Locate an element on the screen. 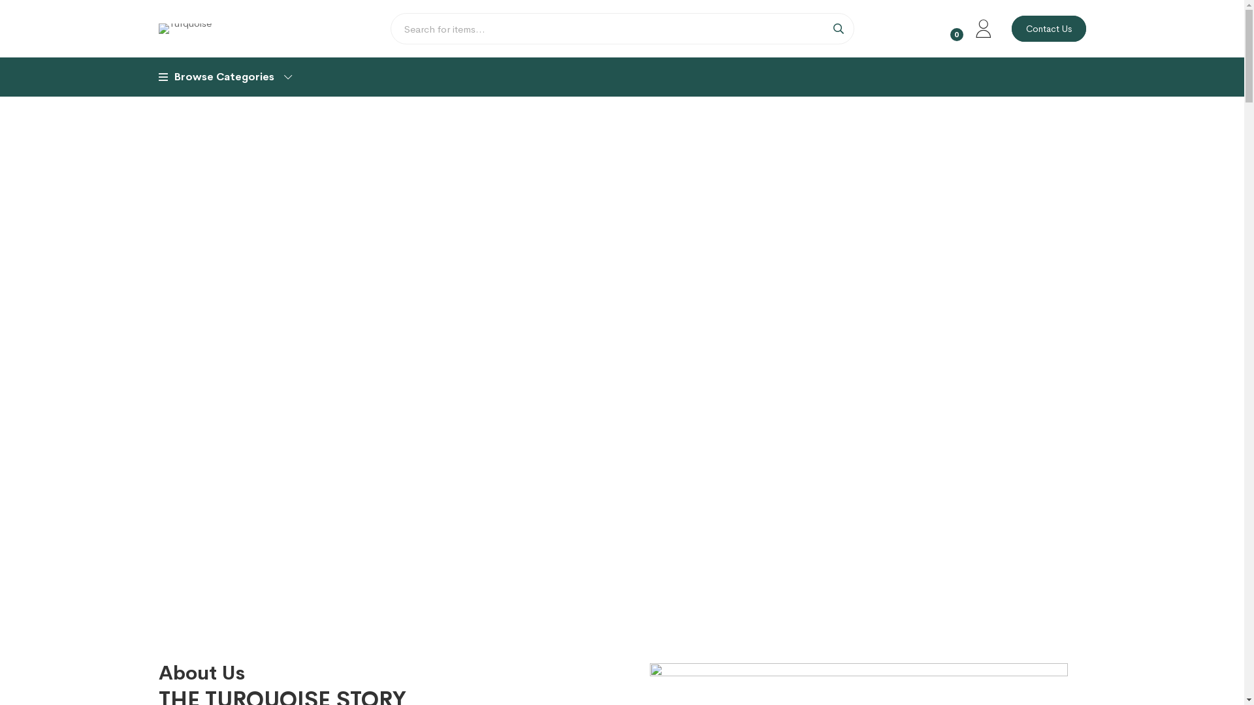 This screenshot has width=1254, height=705. Contact Us is located at coordinates (1048, 29).